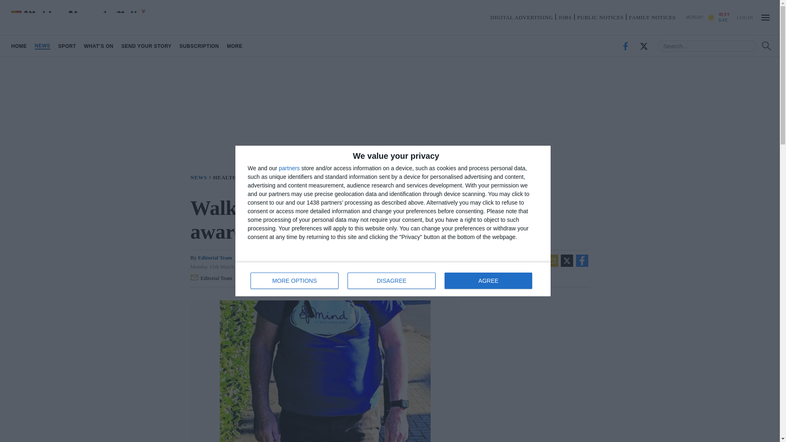  Describe the element at coordinates (213, 278) in the screenshot. I see `FAMILY NOTICES` at that location.